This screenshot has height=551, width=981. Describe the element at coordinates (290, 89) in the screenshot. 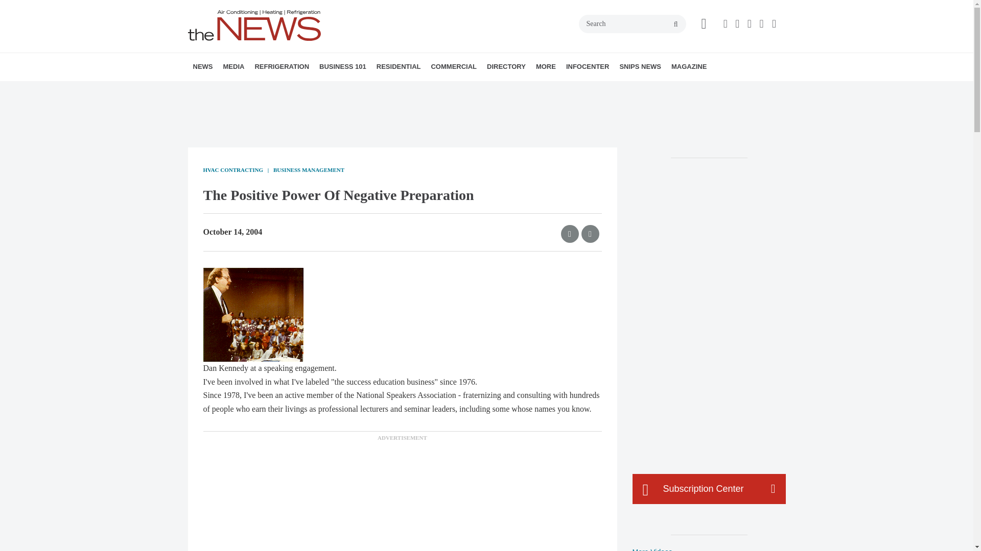

I see `PODCASTS` at that location.